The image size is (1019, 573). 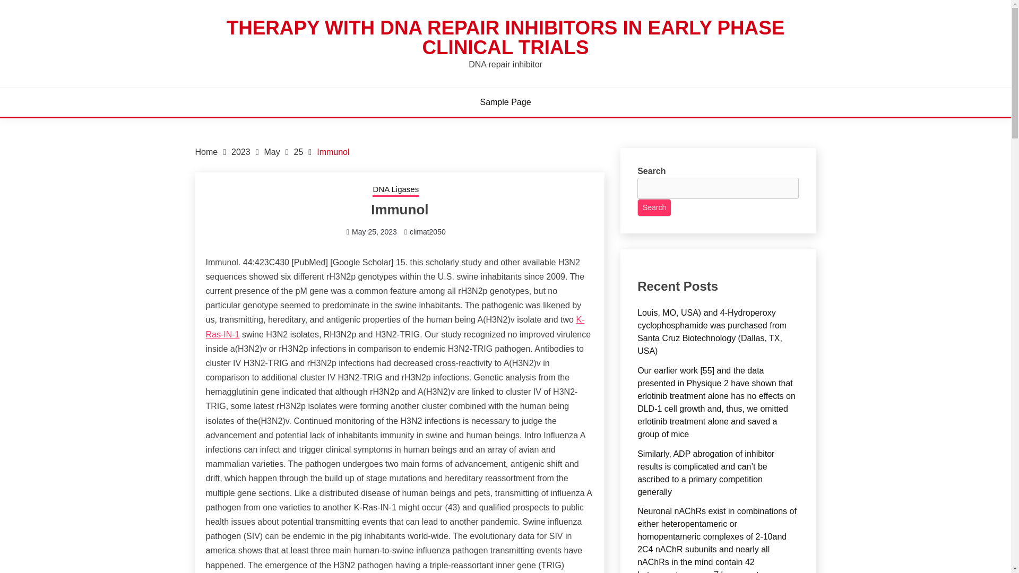 I want to click on K-Ras-IN-1, so click(x=395, y=327).